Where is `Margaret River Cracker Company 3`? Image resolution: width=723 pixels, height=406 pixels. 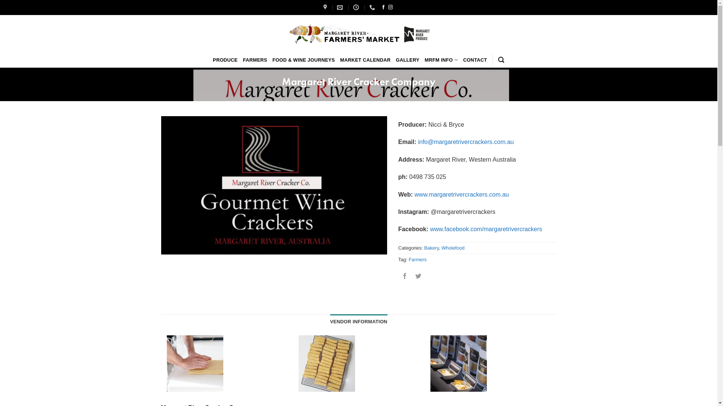 Margaret River Cracker Company 3 is located at coordinates (326, 364).